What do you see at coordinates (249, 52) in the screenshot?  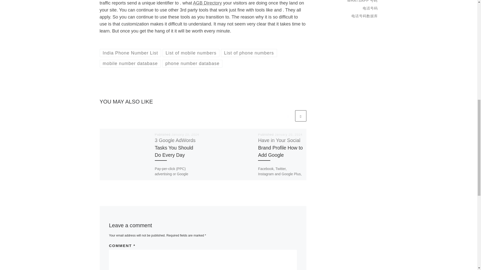 I see `View all posts in List of phone numbers` at bounding box center [249, 52].